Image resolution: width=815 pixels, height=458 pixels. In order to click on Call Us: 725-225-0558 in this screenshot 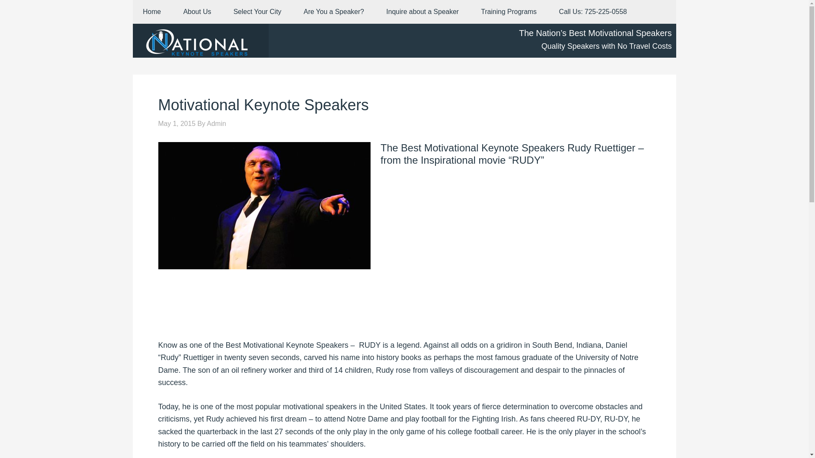, I will do `click(593, 12)`.